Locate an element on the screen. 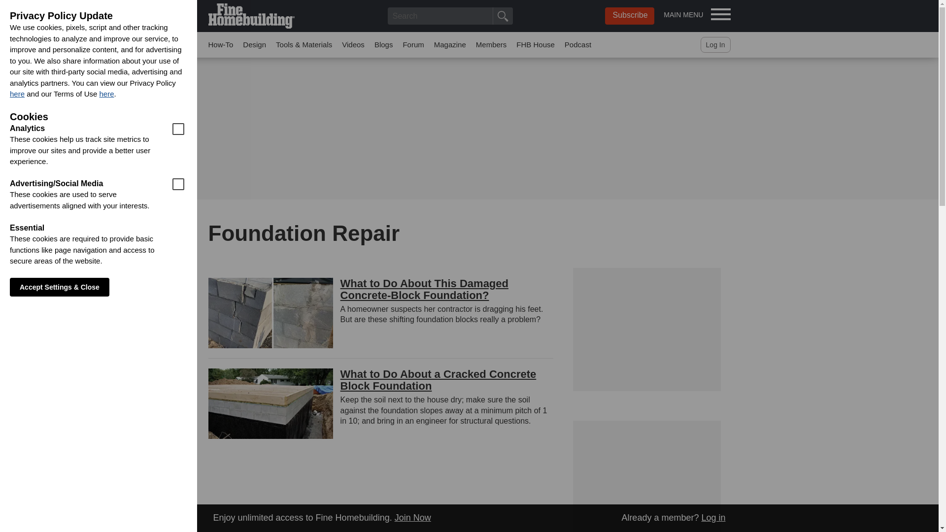 This screenshot has height=532, width=946. Magazine is located at coordinates (450, 44).